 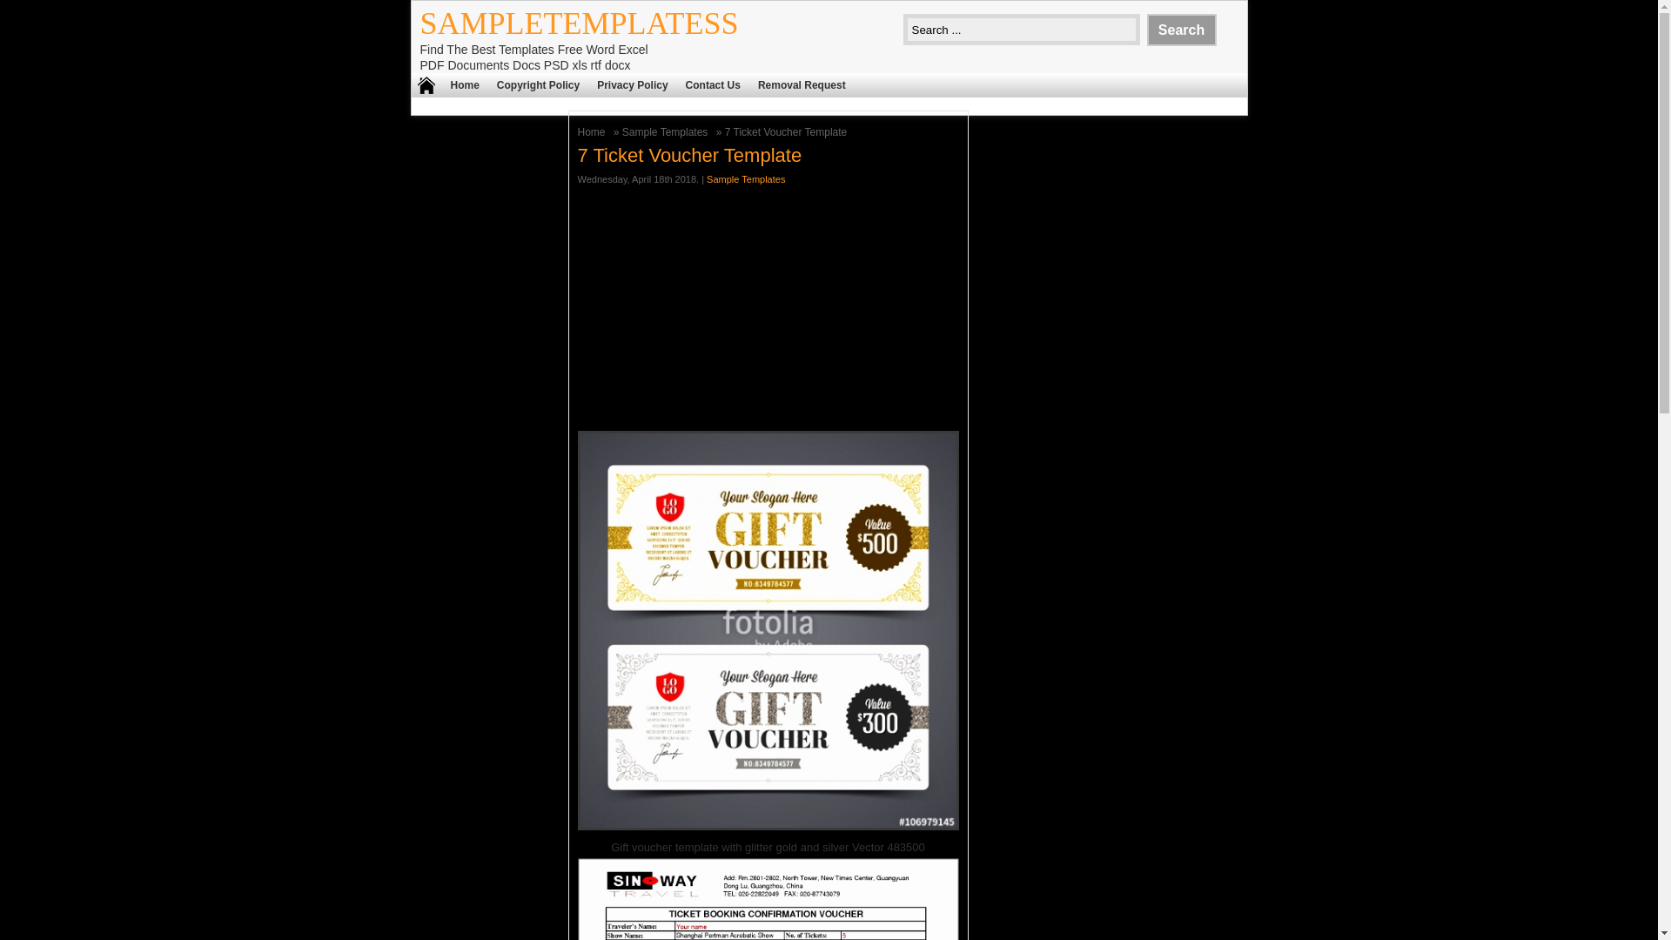 What do you see at coordinates (538, 85) in the screenshot?
I see `Copyright Policy` at bounding box center [538, 85].